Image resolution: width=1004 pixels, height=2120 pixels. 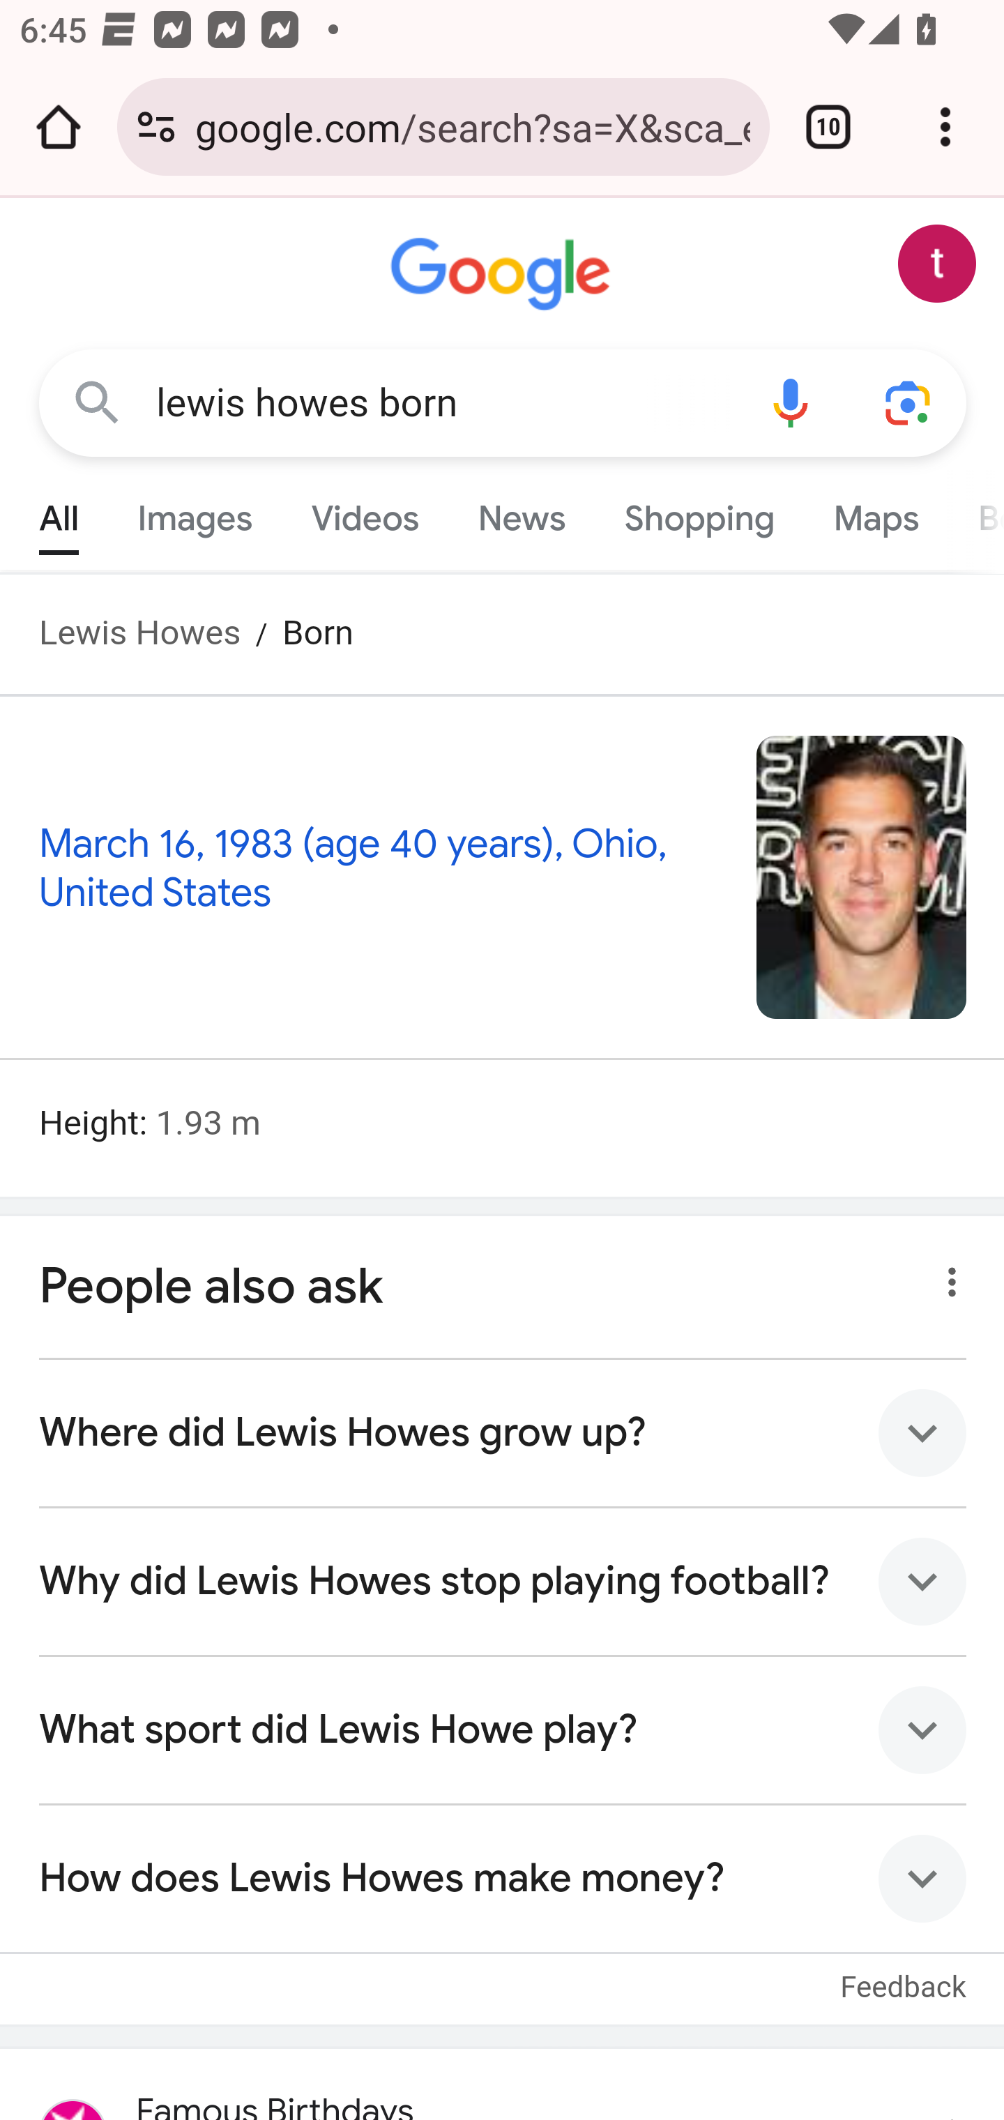 What do you see at coordinates (195, 512) in the screenshot?
I see `Images` at bounding box center [195, 512].